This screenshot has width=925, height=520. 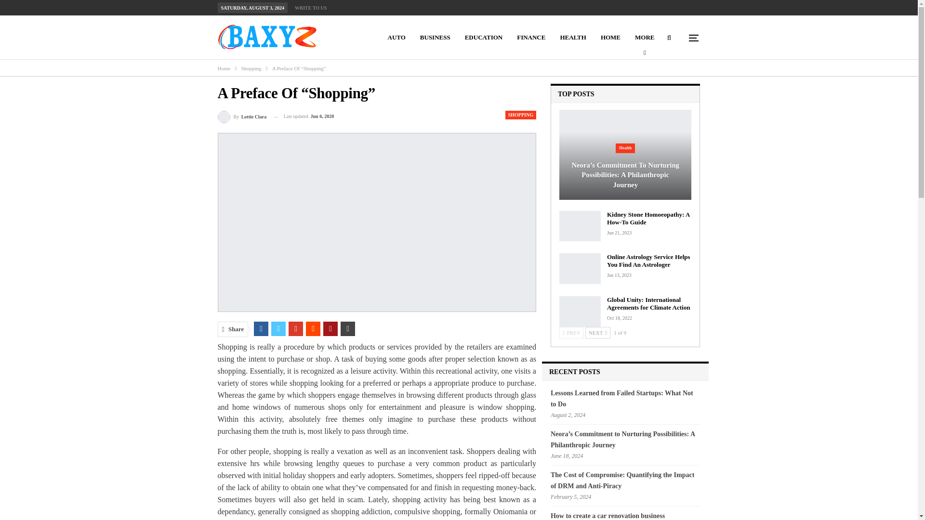 I want to click on HEALTH, so click(x=572, y=38).